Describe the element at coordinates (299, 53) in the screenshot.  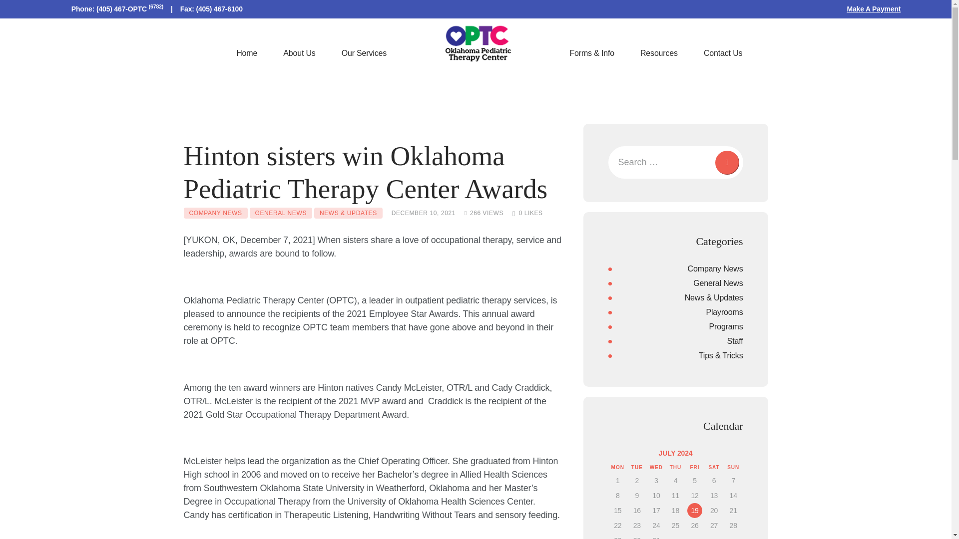
I see `About Us` at that location.